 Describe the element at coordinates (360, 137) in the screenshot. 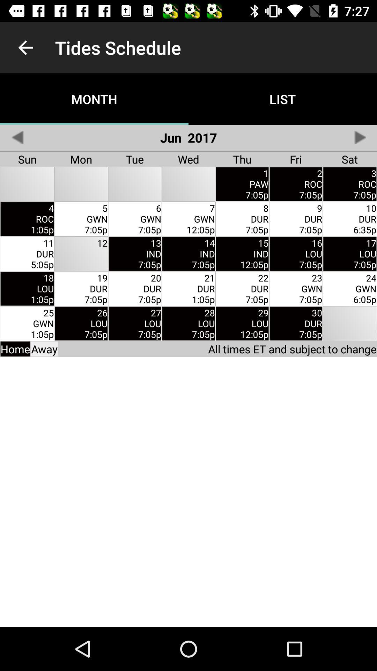

I see `go to next page` at that location.